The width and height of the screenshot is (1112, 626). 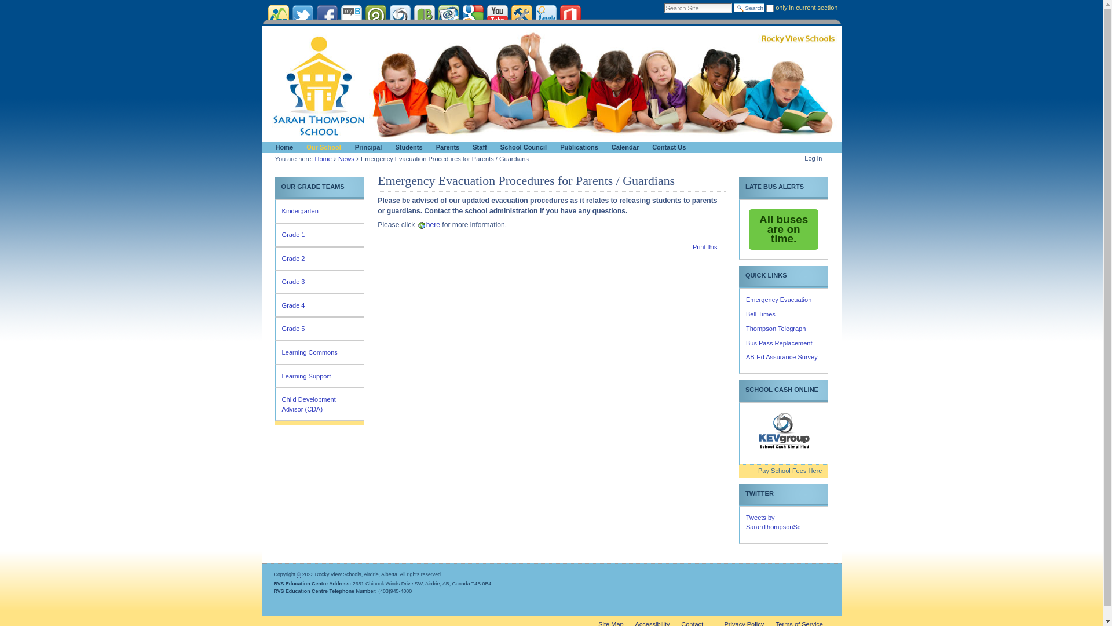 I want to click on RVS Gmail, so click(x=448, y=15).